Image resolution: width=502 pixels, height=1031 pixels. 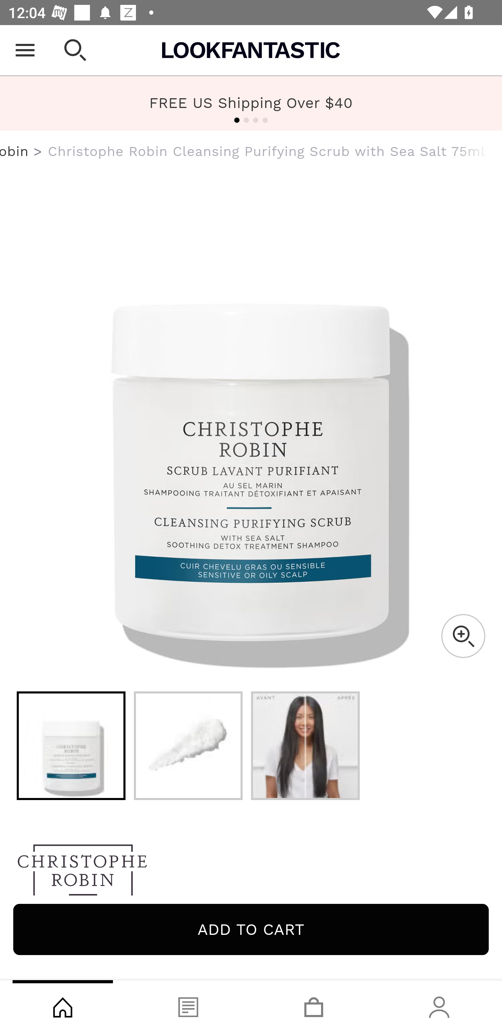 I want to click on Lookfantastic USA, so click(x=251, y=50).